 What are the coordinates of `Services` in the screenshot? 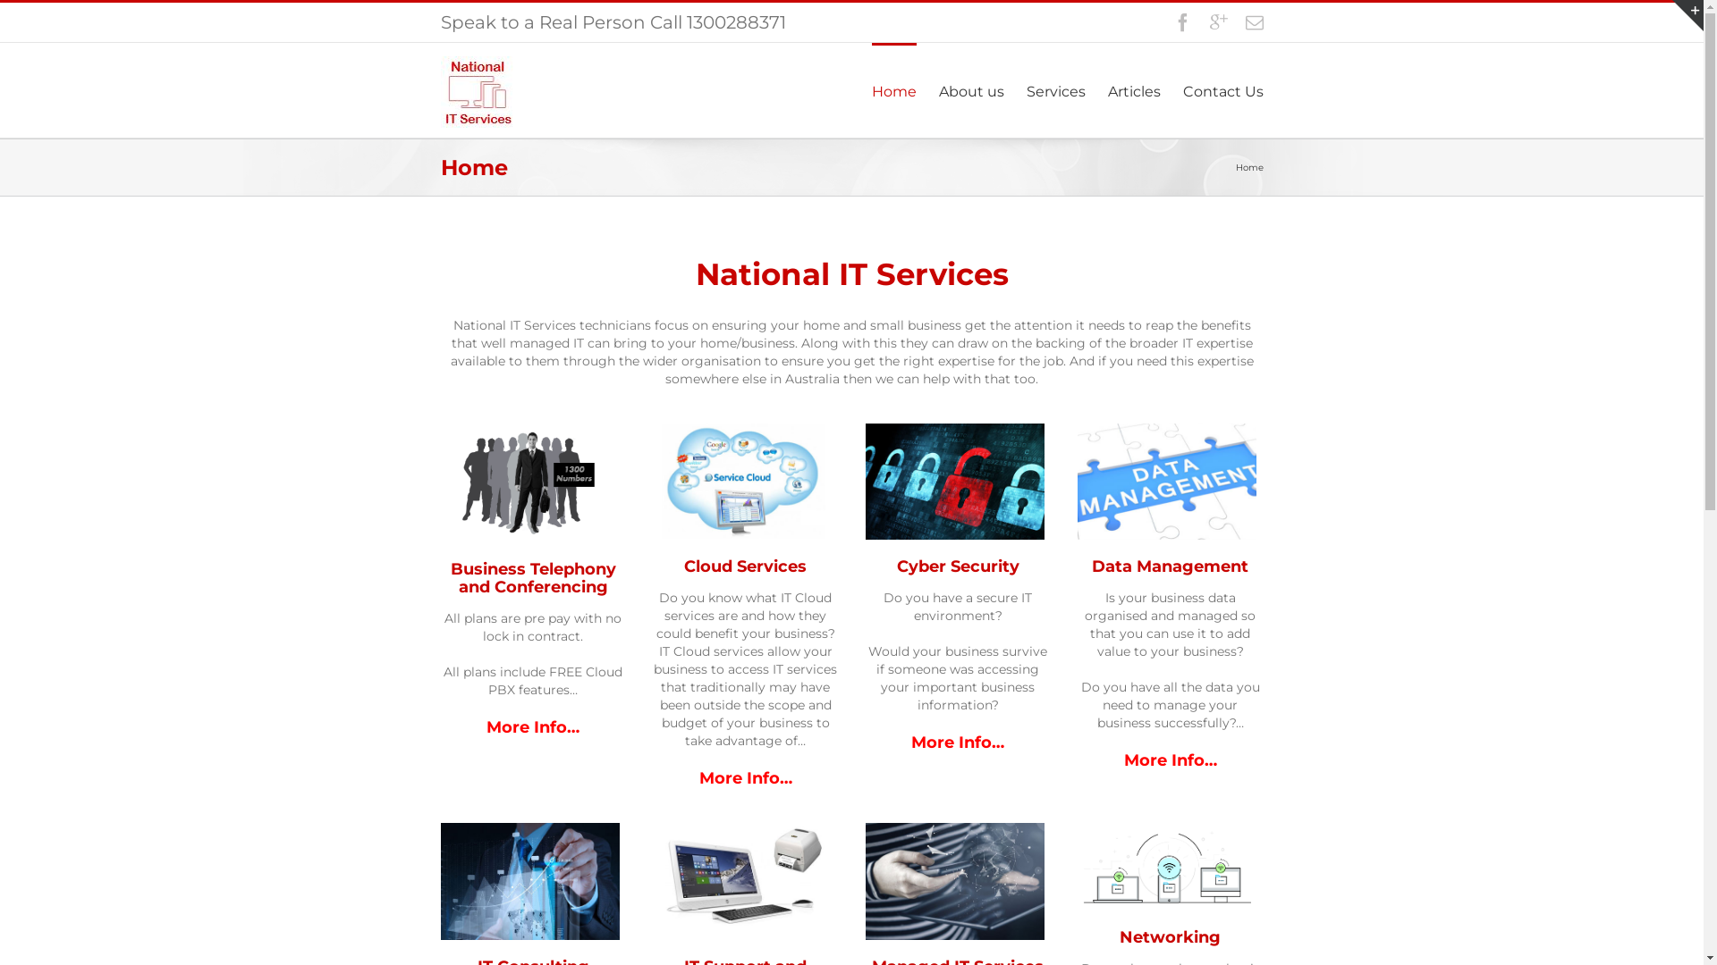 It's located at (1056, 90).